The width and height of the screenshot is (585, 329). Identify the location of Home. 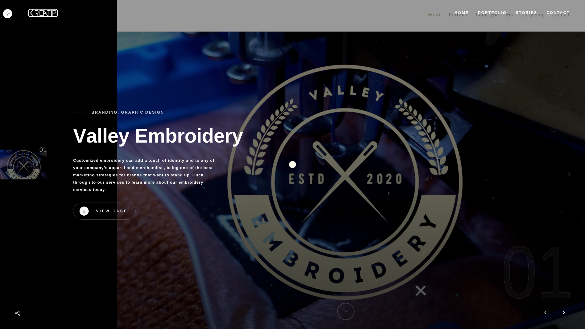
(462, 12).